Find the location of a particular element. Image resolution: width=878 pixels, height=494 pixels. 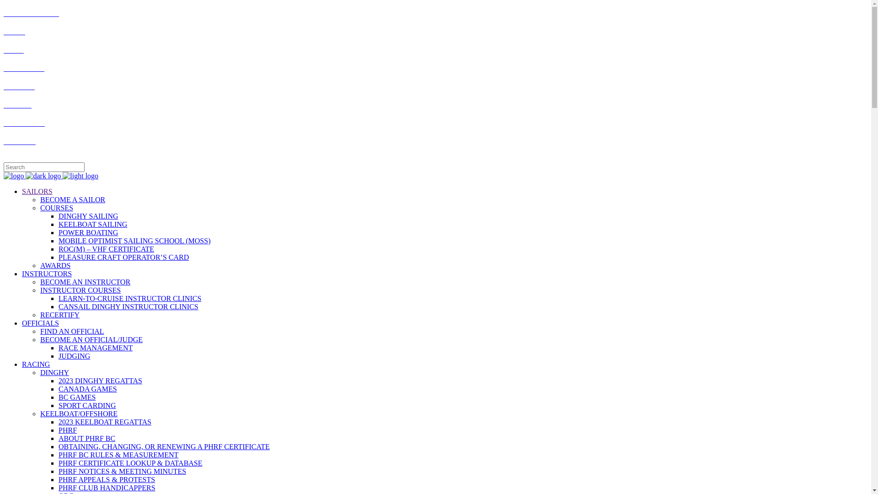

COURSES is located at coordinates (57, 208).